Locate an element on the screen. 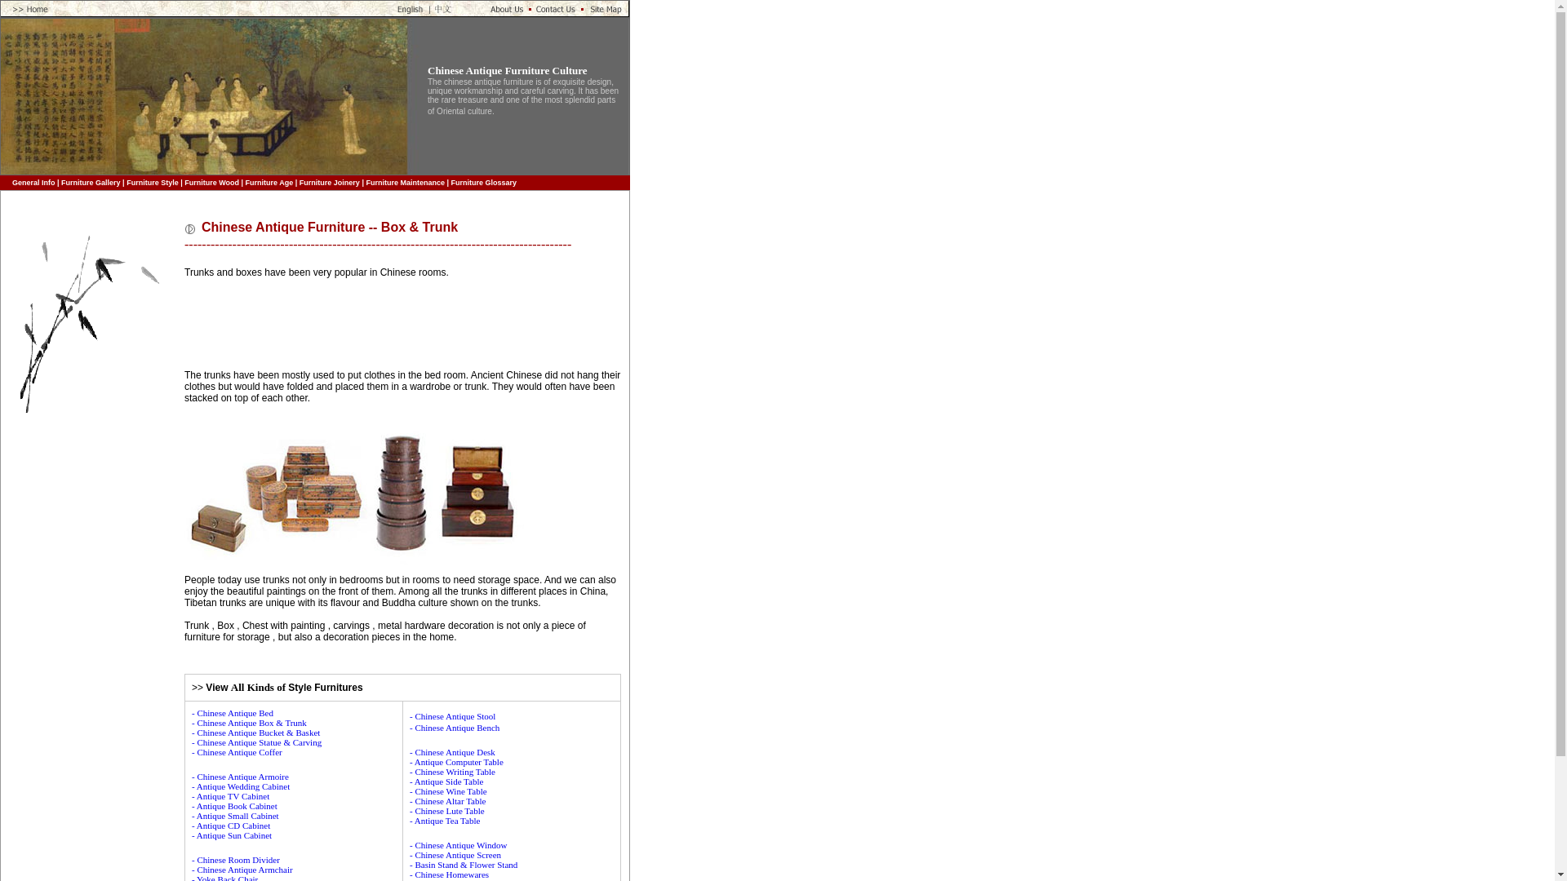 The height and width of the screenshot is (881, 1567). Furniture Wood is located at coordinates (212, 183).